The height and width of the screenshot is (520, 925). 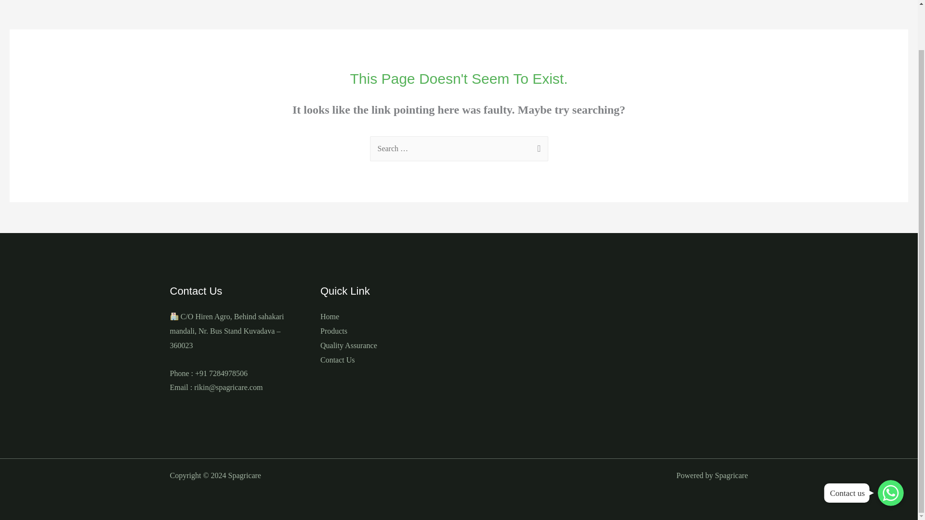 I want to click on Products, so click(x=333, y=331).